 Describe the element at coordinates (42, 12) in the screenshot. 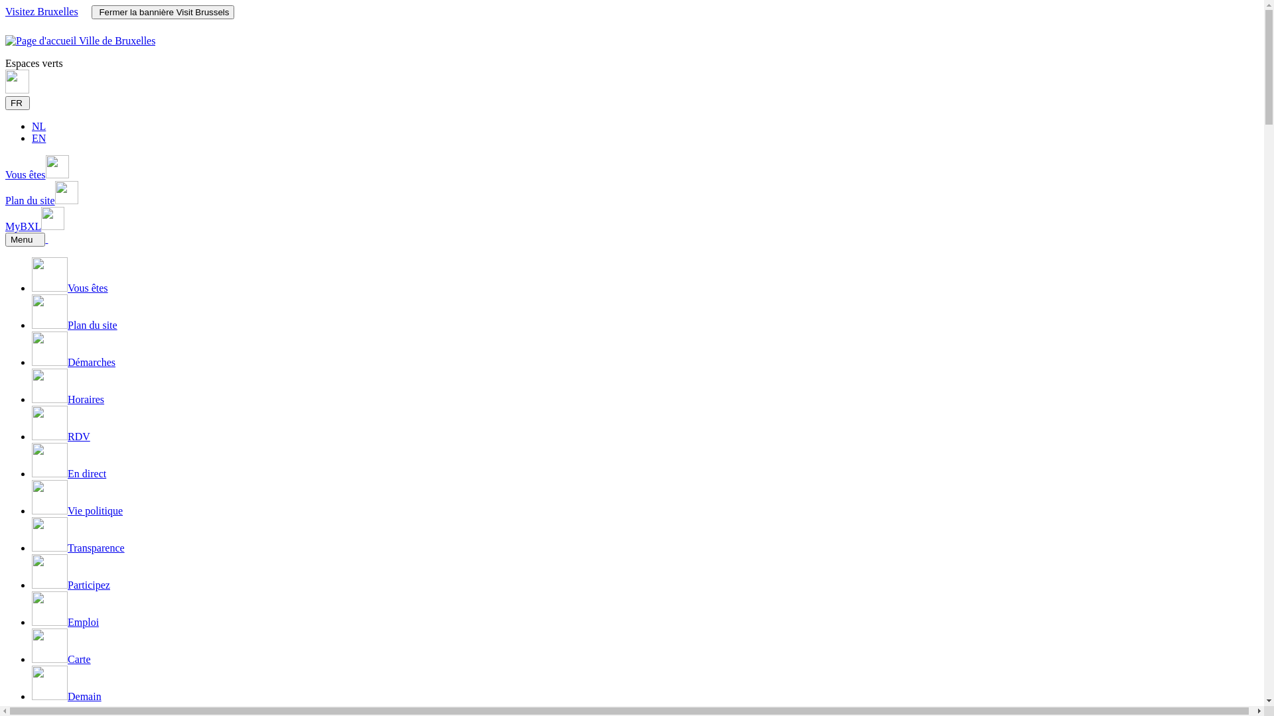

I see `Visitez Bruxelles` at that location.